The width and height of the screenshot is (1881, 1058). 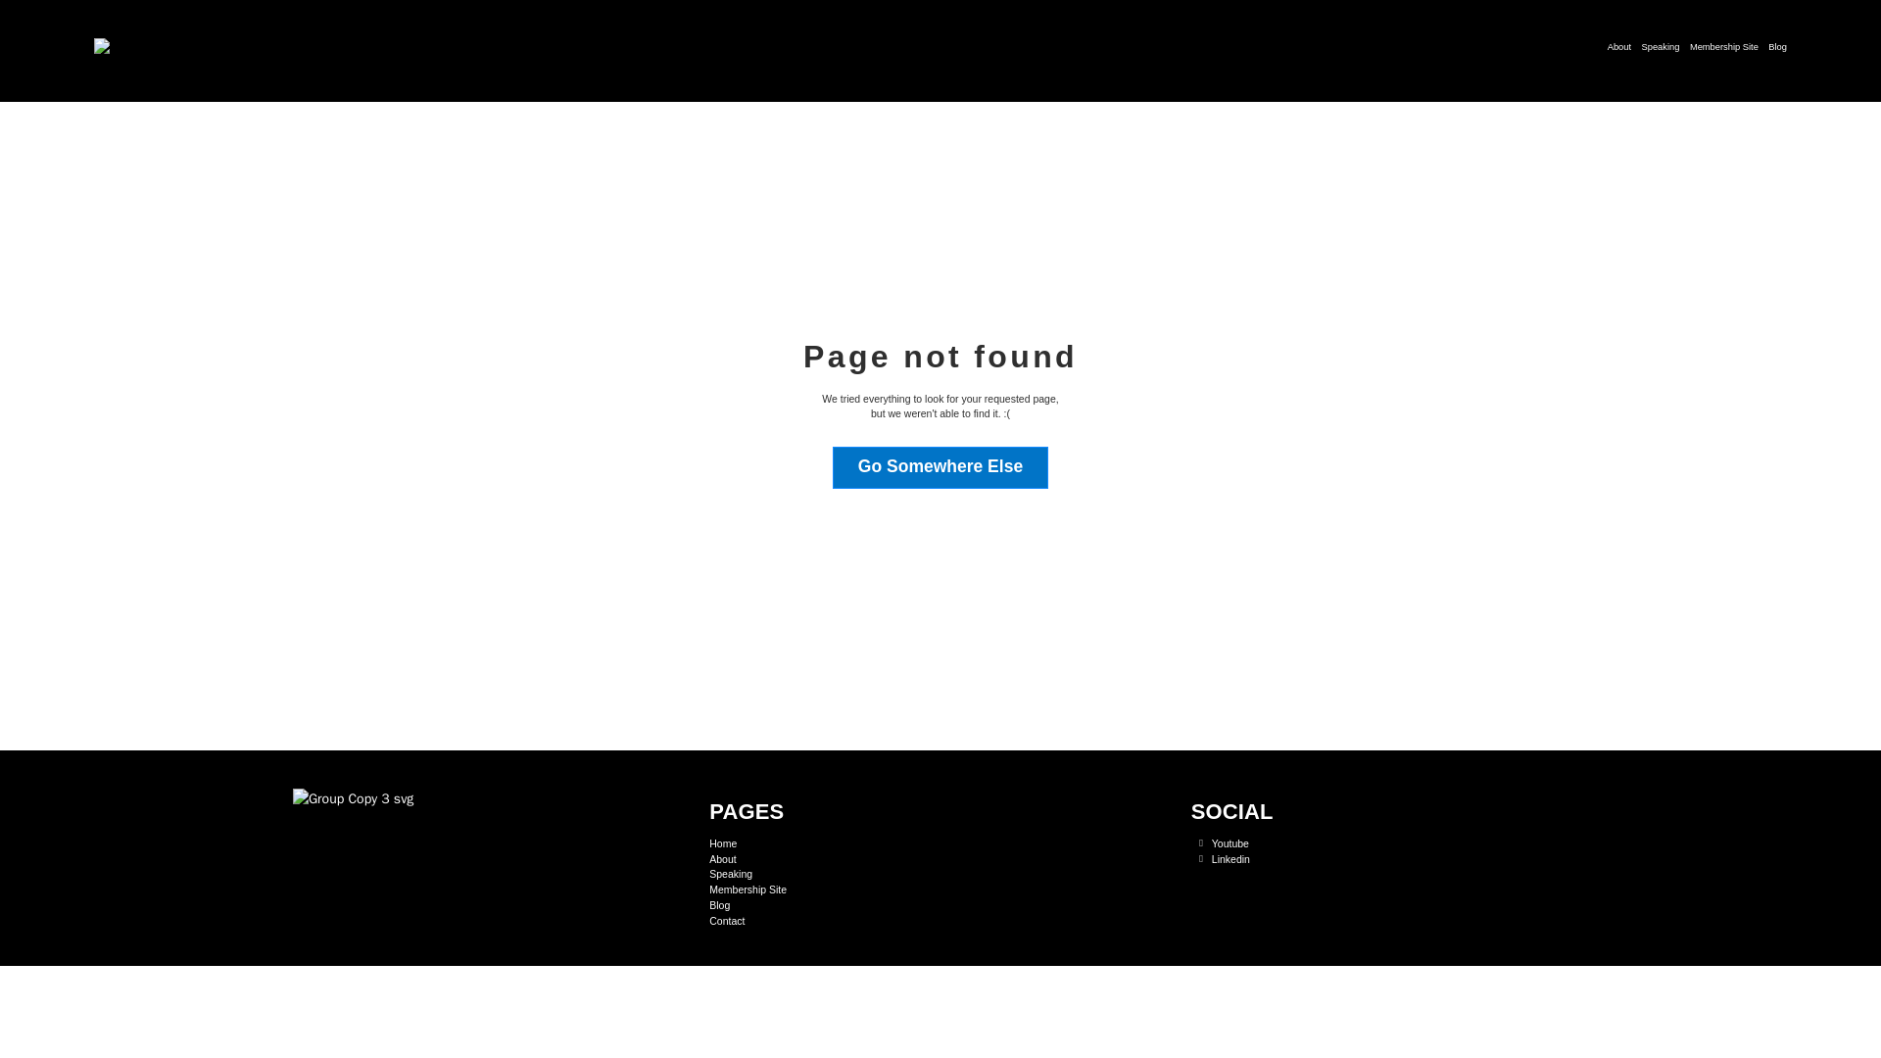 What do you see at coordinates (1777, 47) in the screenshot?
I see `Blog` at bounding box center [1777, 47].